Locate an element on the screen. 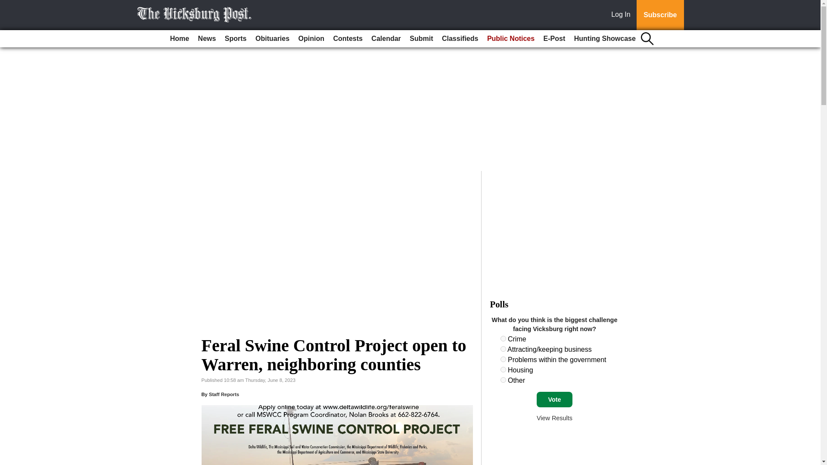 The image size is (827, 465). Subscribe is located at coordinates (660, 15).